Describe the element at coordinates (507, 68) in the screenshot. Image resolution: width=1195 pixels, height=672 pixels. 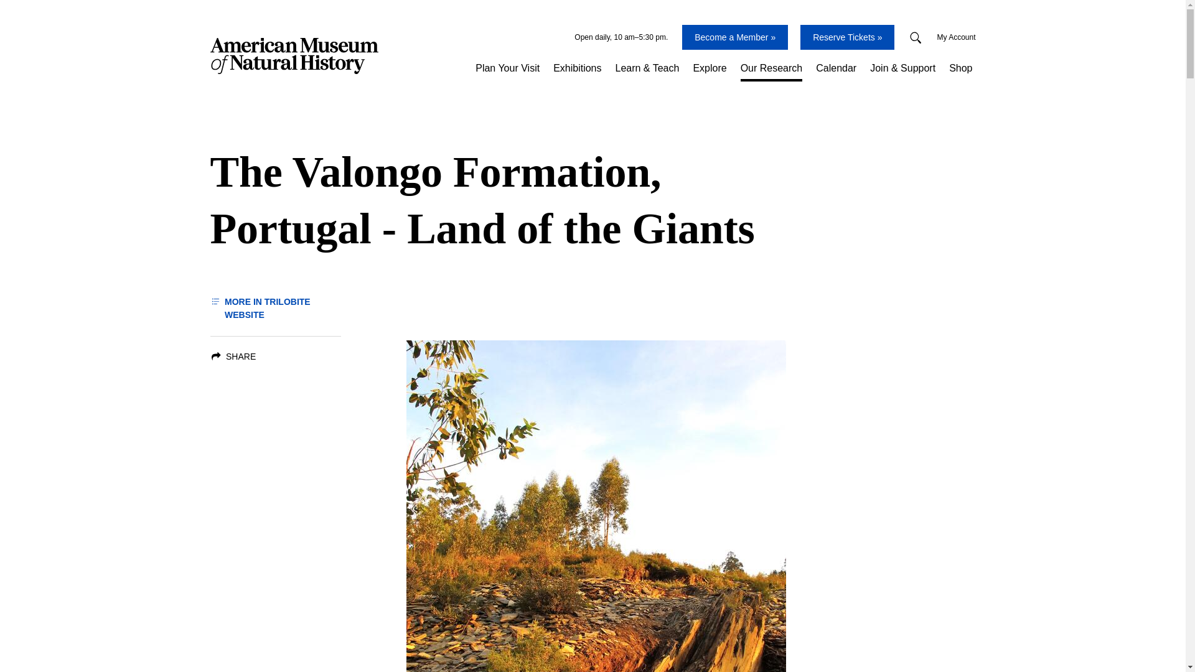
I see `Plan Your Visit` at that location.